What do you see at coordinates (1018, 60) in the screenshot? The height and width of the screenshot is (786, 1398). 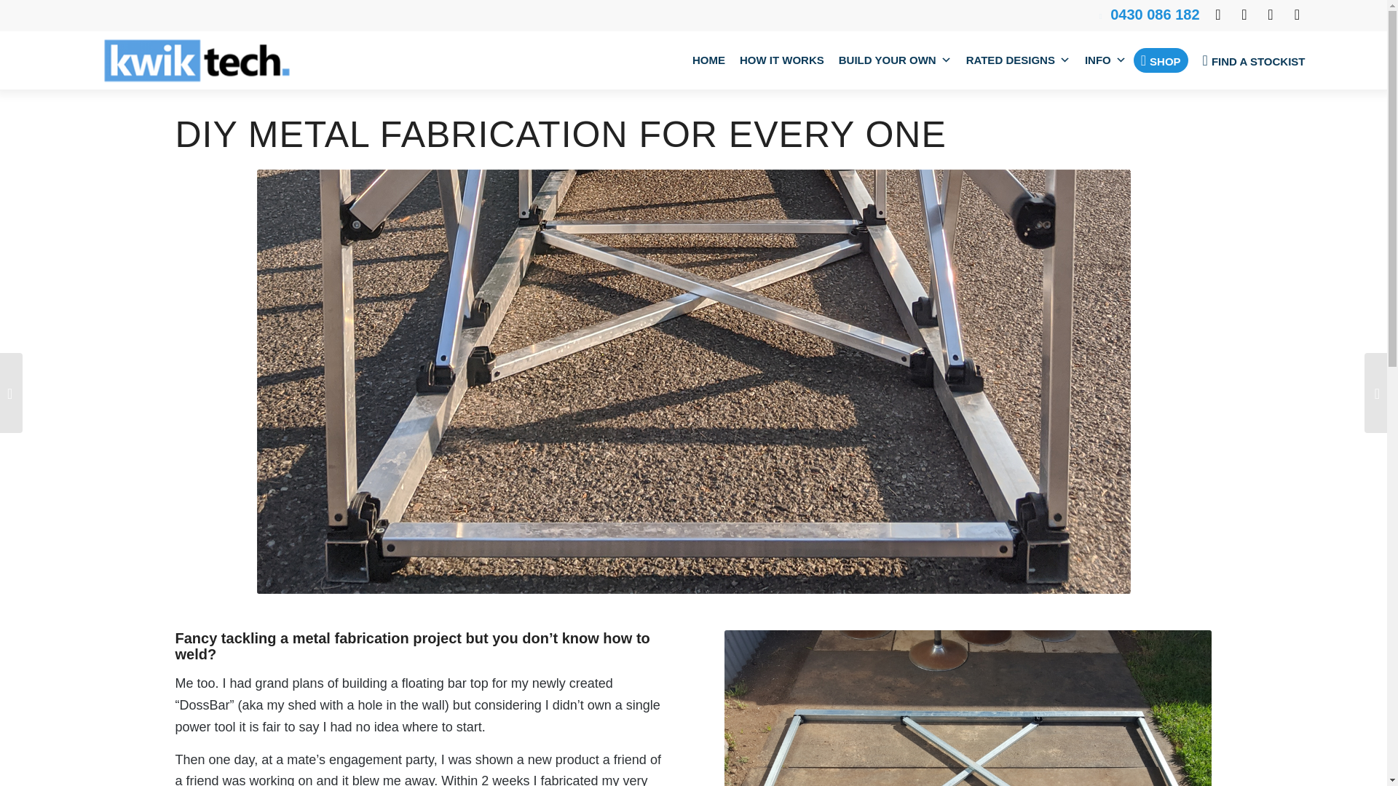 I see `RATED DESIGNS` at bounding box center [1018, 60].